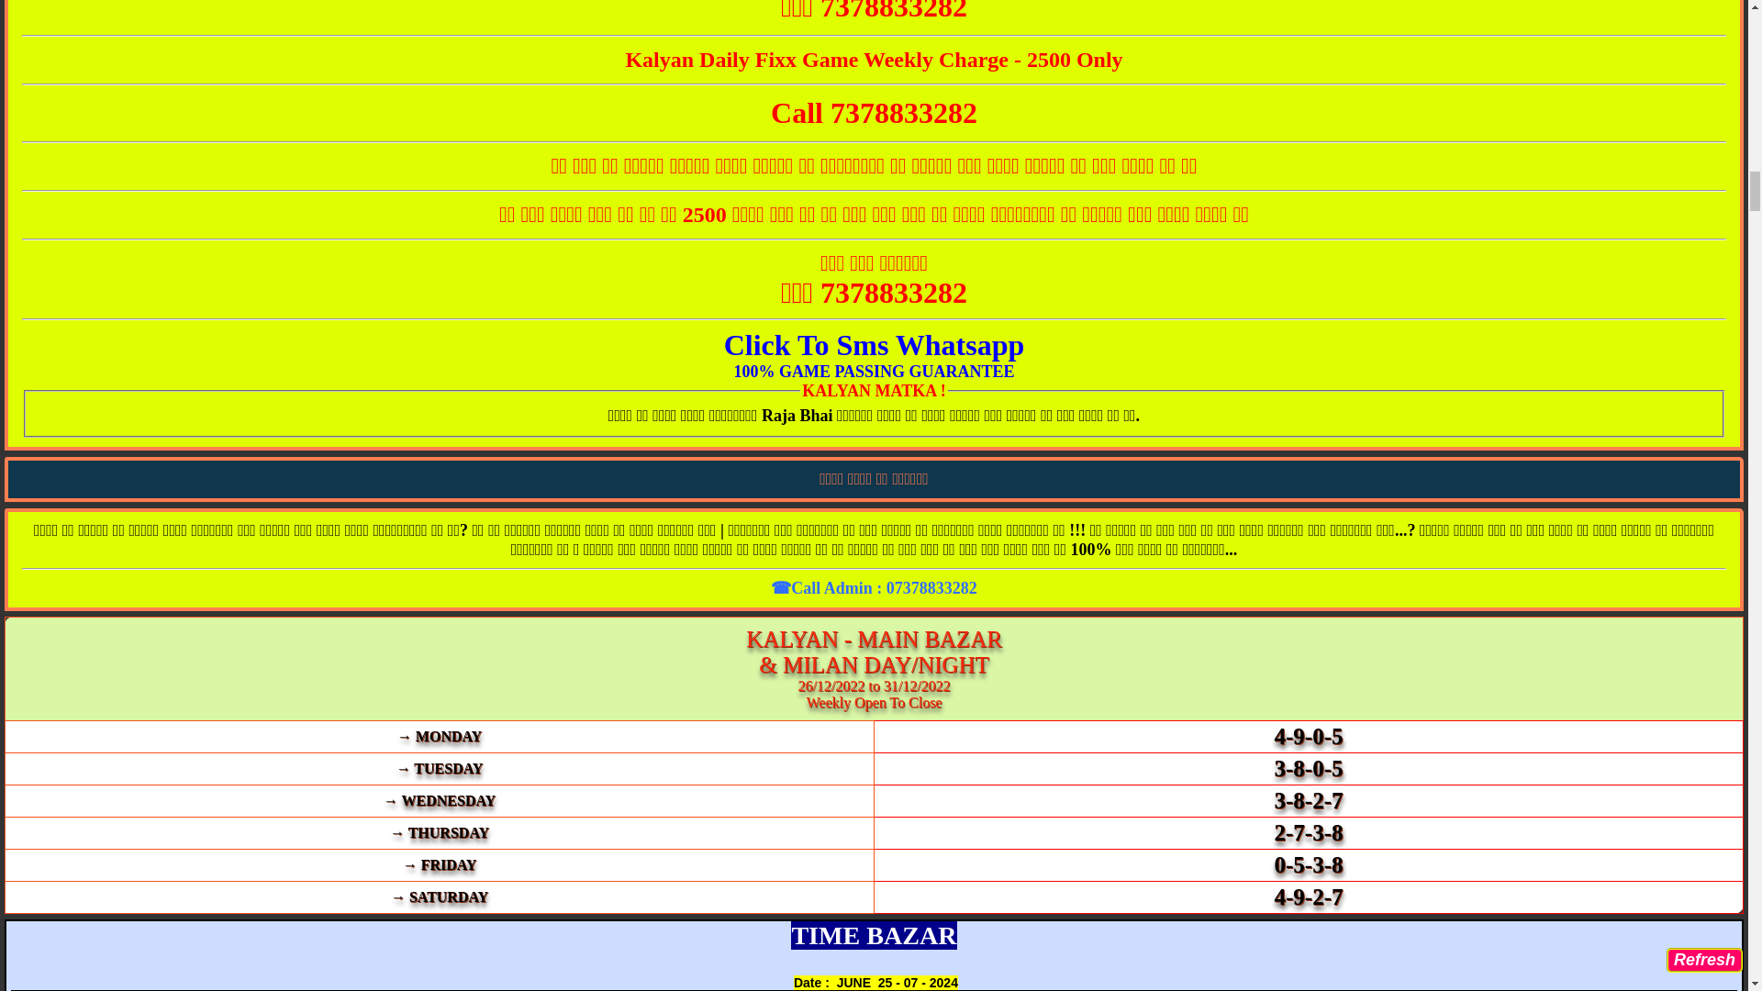 This screenshot has width=1762, height=991. What do you see at coordinates (874, 10) in the screenshot?
I see `Call Satta Matka` at bounding box center [874, 10].